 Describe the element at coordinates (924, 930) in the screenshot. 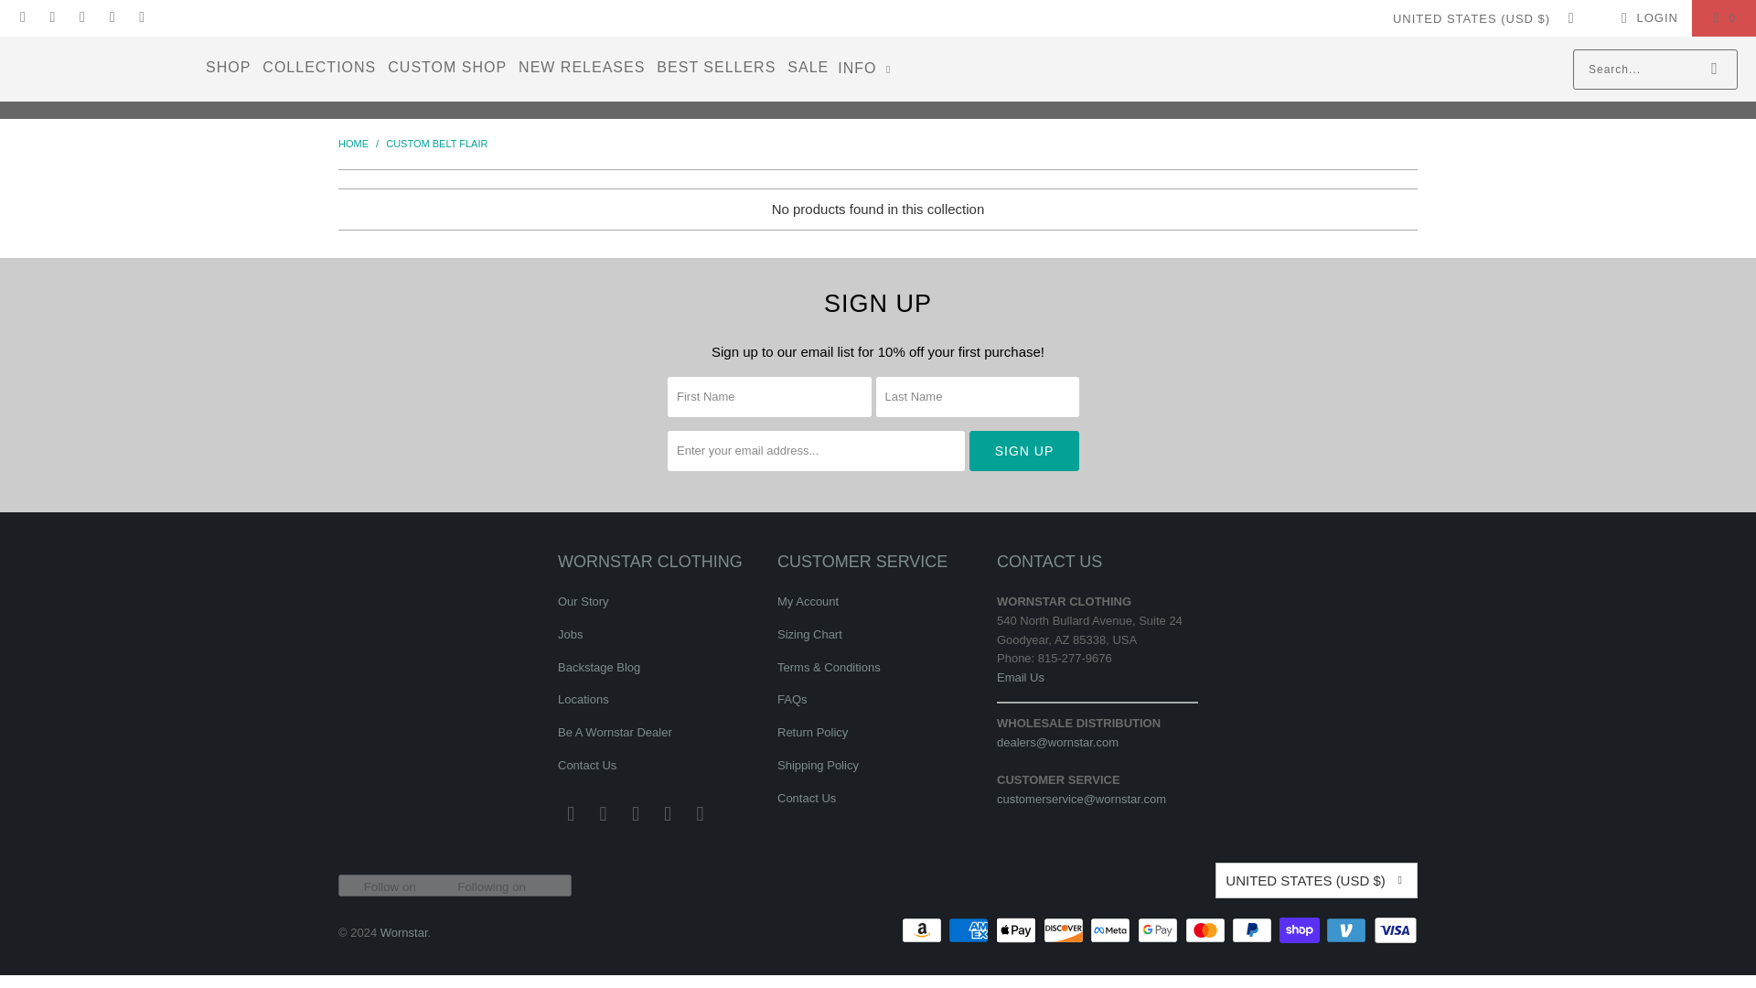

I see `Amazon` at that location.